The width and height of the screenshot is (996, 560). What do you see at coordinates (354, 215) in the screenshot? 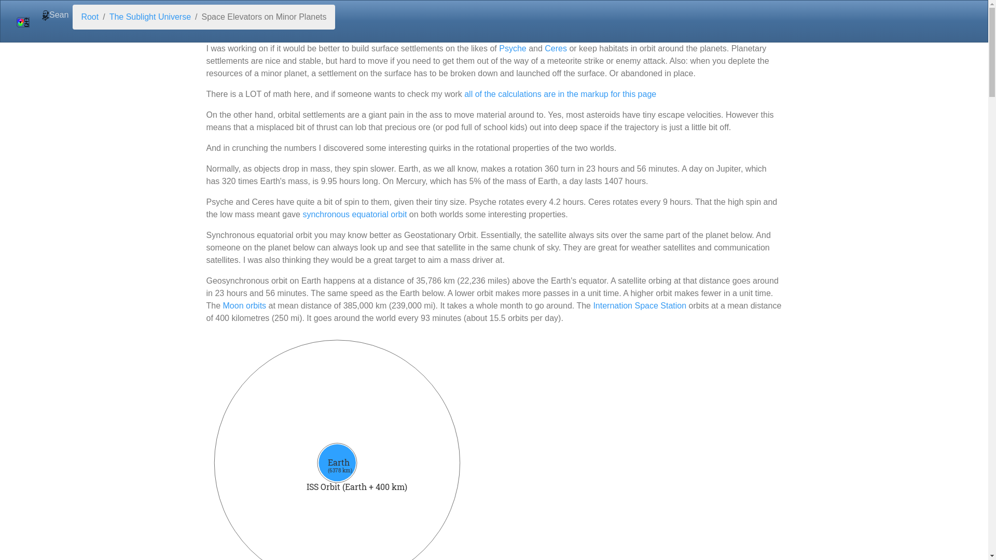
I see `synchronous equatorial orbit` at bounding box center [354, 215].